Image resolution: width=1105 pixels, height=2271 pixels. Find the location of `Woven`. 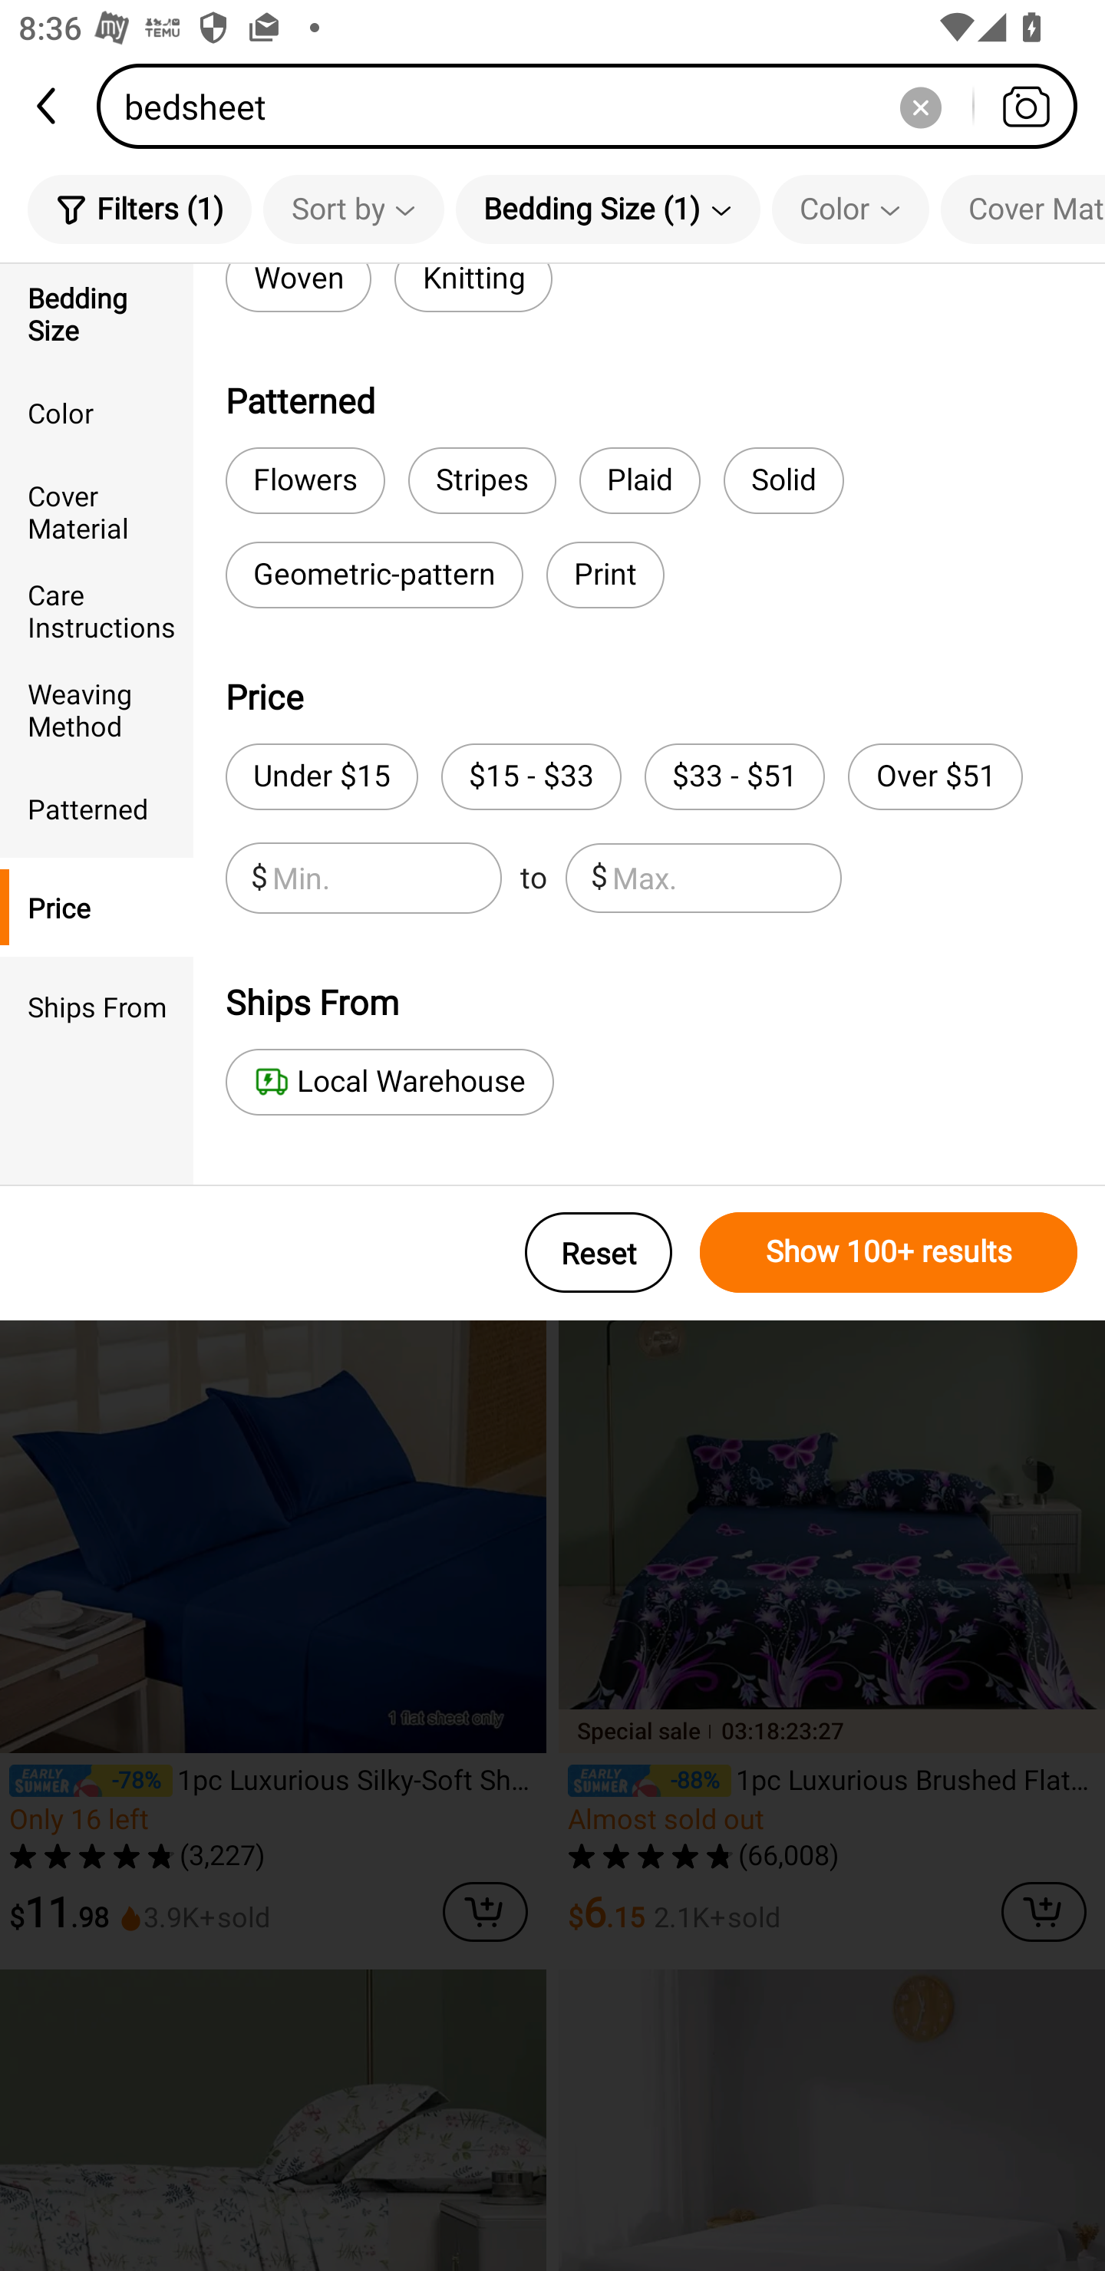

Woven is located at coordinates (298, 288).